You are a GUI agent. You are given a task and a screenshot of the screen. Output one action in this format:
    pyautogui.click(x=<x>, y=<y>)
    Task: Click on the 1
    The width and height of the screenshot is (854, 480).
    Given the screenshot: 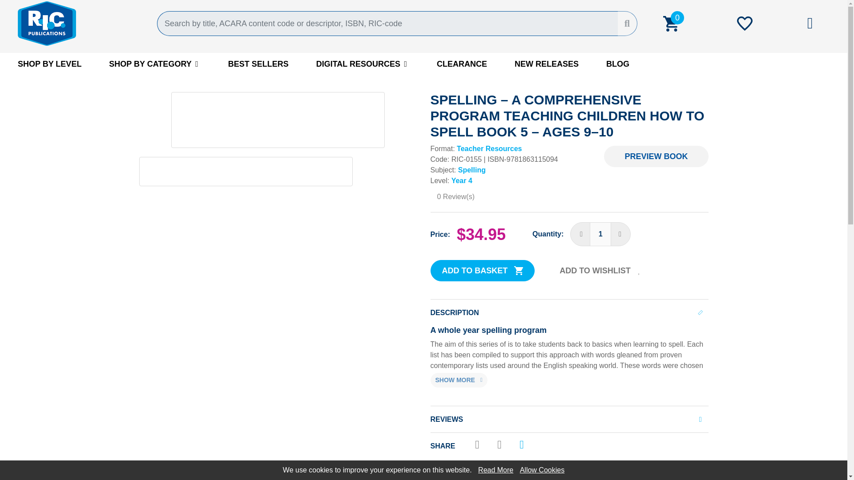 What is the action you would take?
    pyautogui.click(x=600, y=234)
    